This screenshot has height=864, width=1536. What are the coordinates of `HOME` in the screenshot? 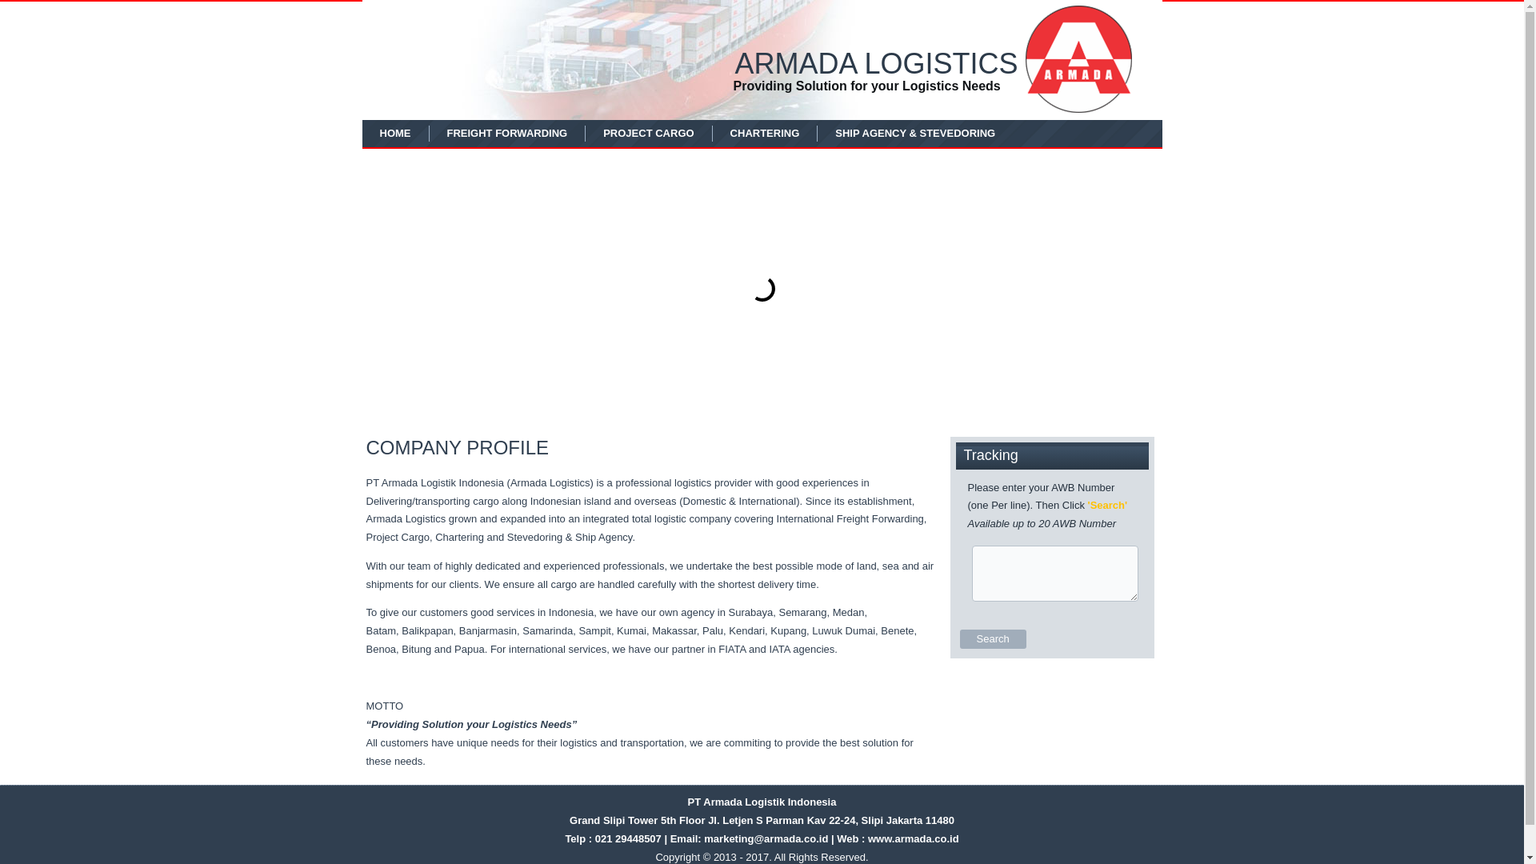 It's located at (395, 133).